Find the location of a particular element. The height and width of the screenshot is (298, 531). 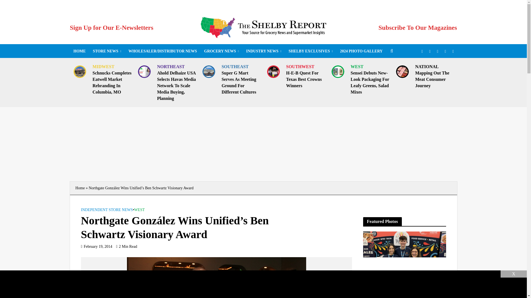

Subscribe To Our Magazines is located at coordinates (418, 28).